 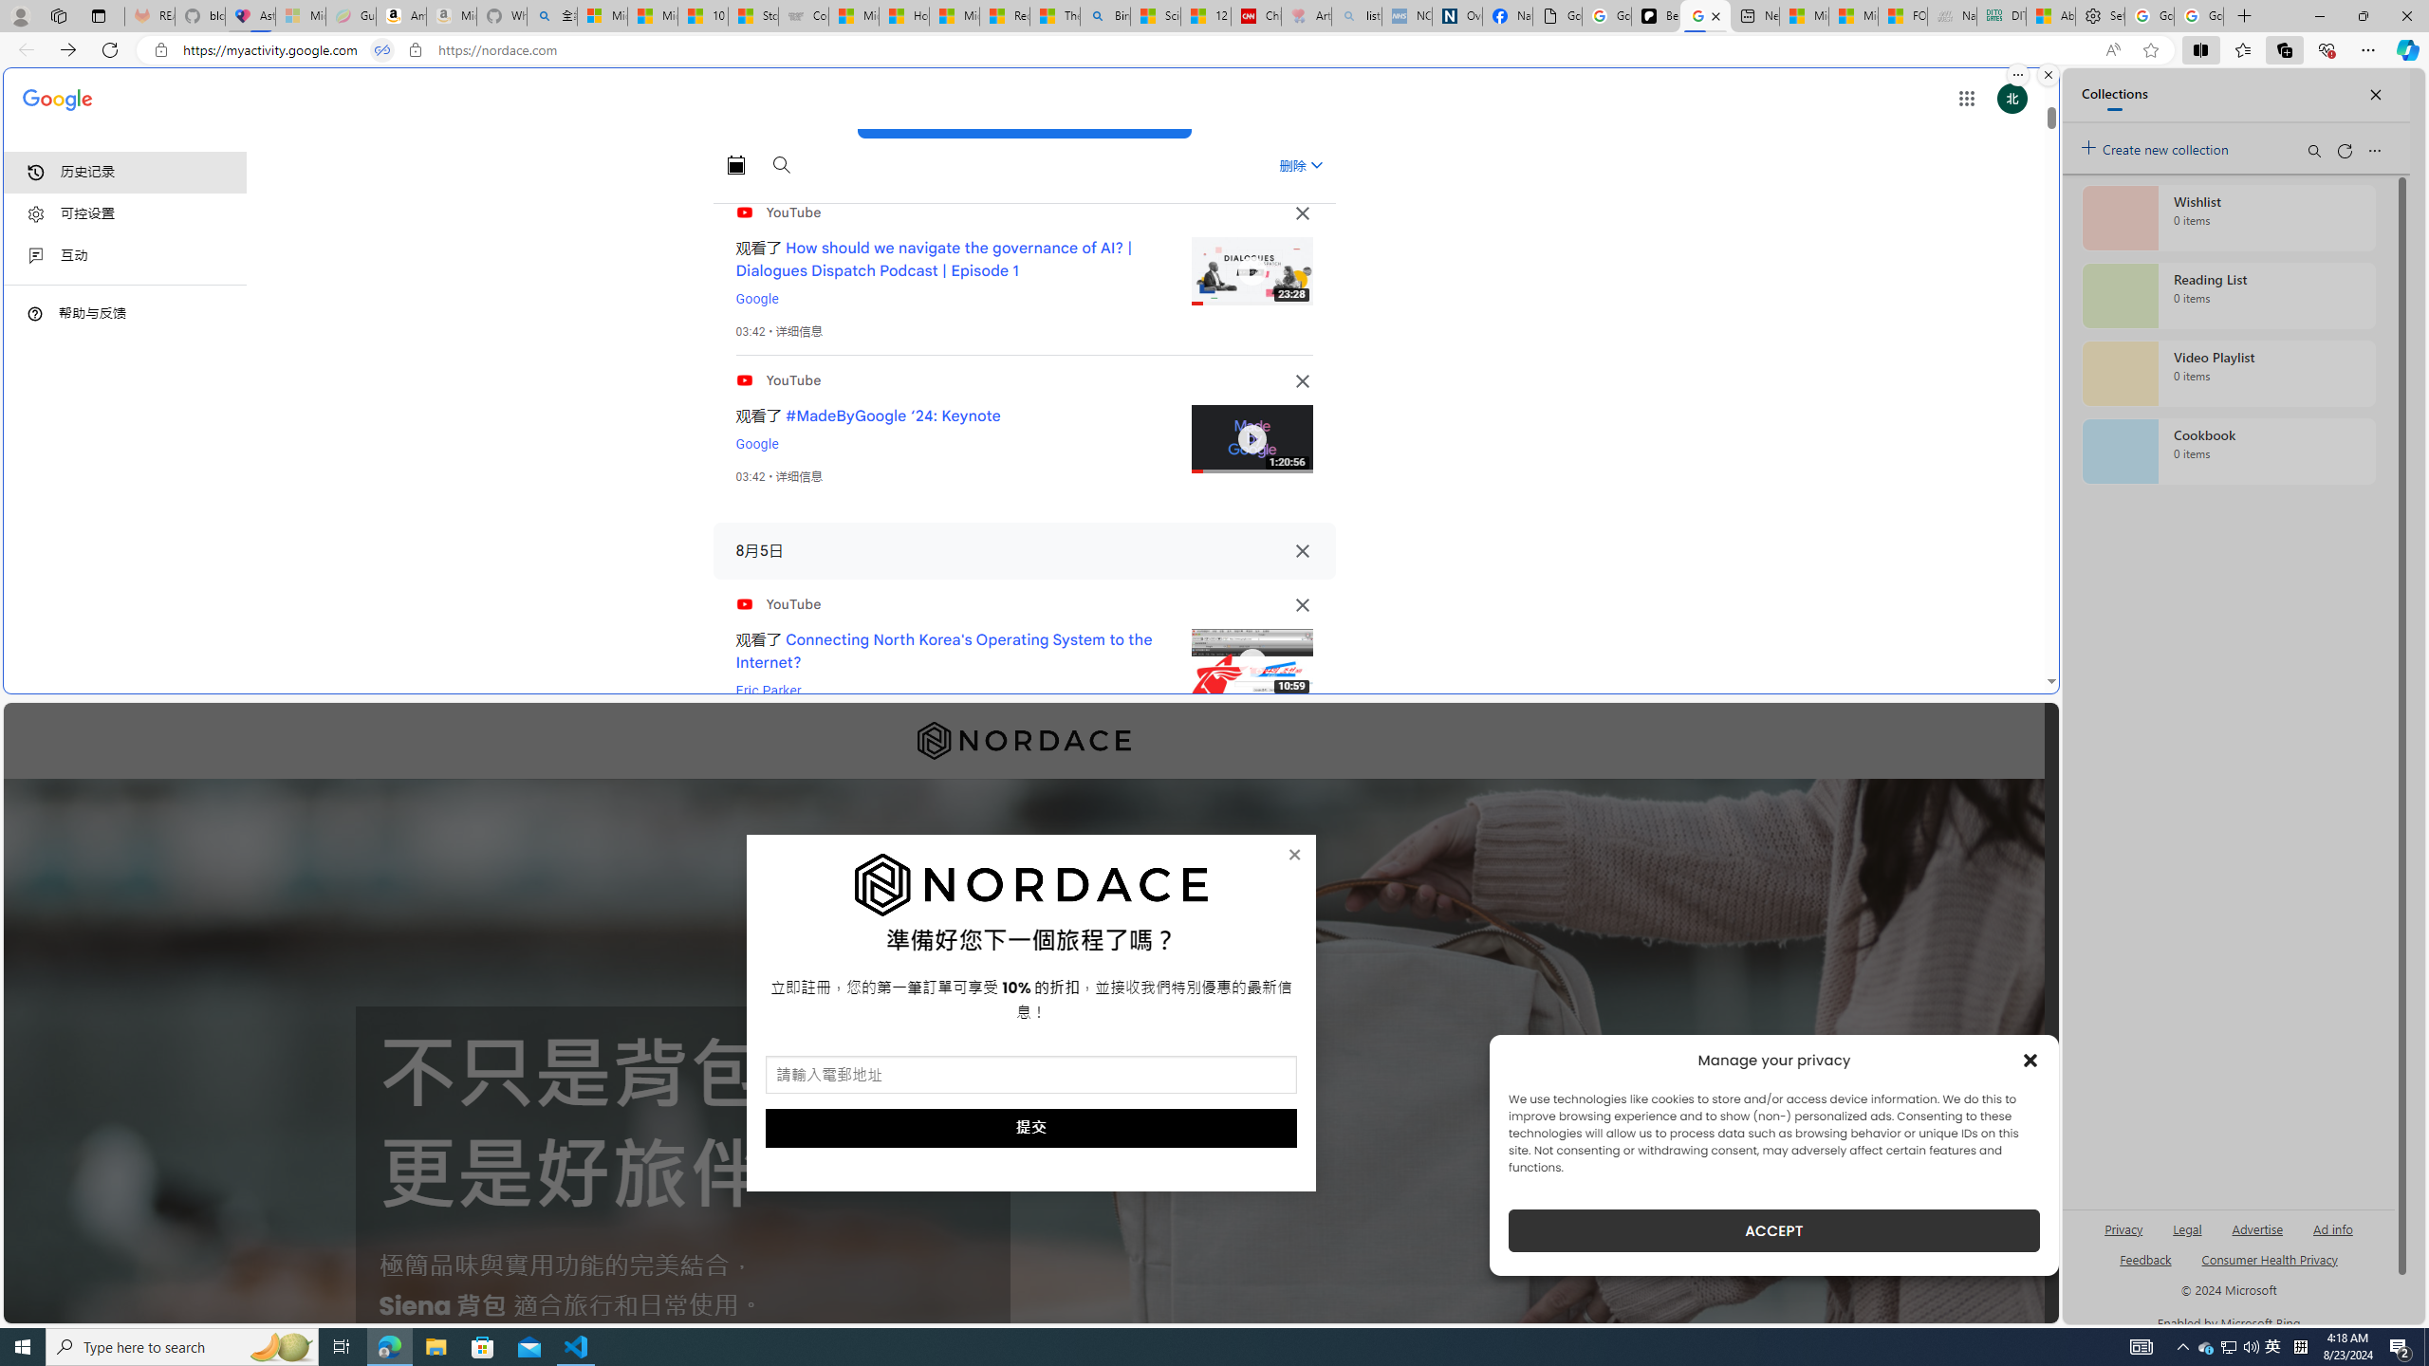 What do you see at coordinates (1558, 16) in the screenshot?
I see `Google Analytics Opt-out Browser Add-on Download Page` at bounding box center [1558, 16].